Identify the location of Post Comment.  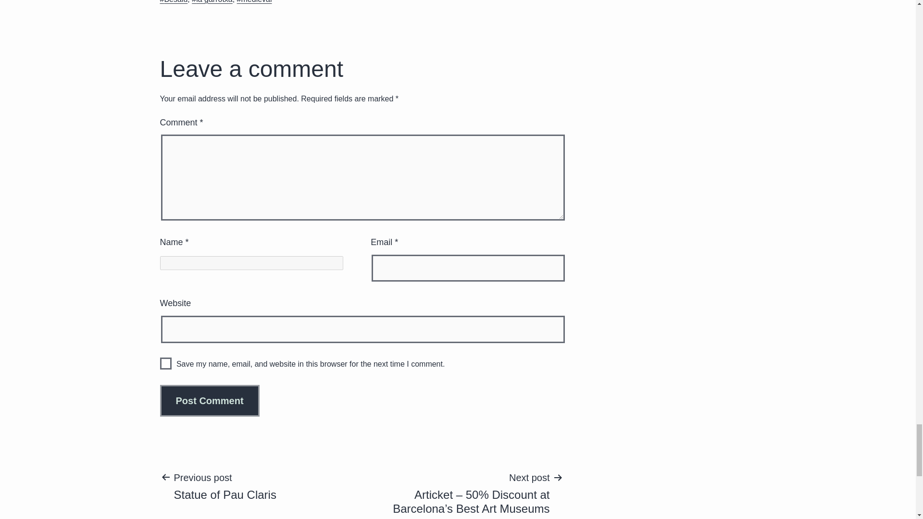
(210, 401).